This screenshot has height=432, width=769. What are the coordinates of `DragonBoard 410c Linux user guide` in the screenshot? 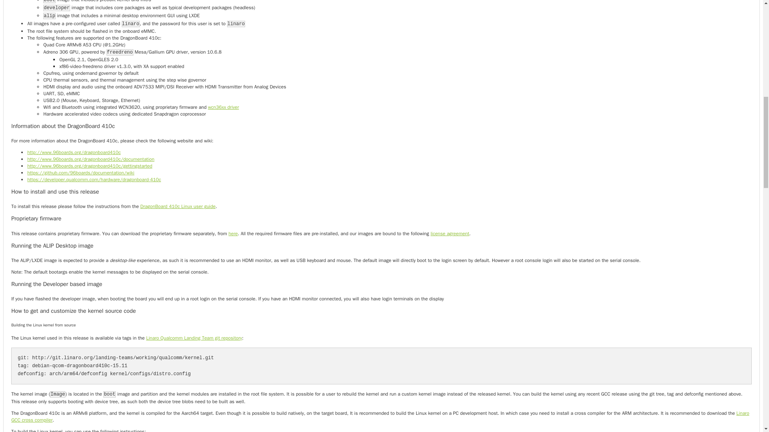 It's located at (177, 206).